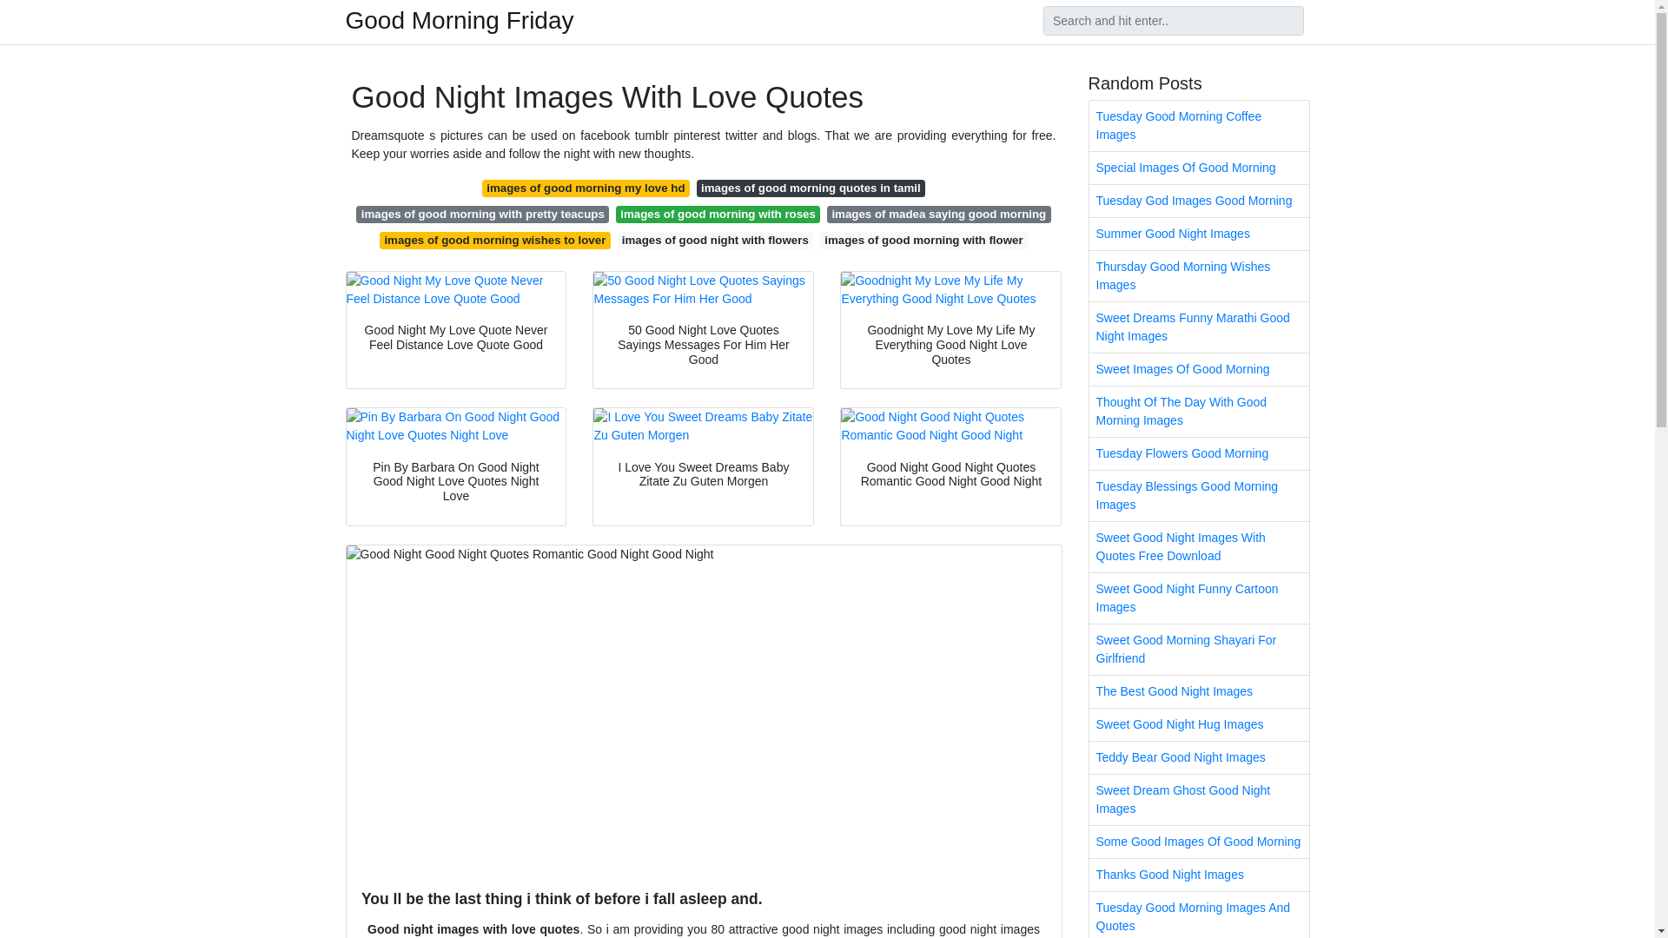 The image size is (1668, 938). I want to click on Sweet Good Morning Shayari For Girlfriend, so click(1199, 650).